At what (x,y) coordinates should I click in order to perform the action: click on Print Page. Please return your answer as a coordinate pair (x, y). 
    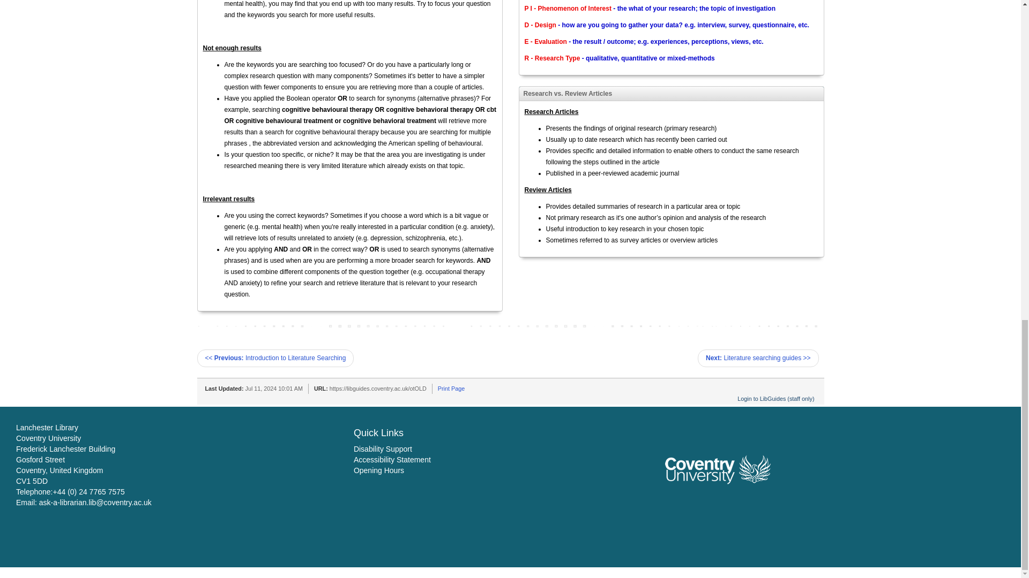
    Looking at the image, I should click on (451, 389).